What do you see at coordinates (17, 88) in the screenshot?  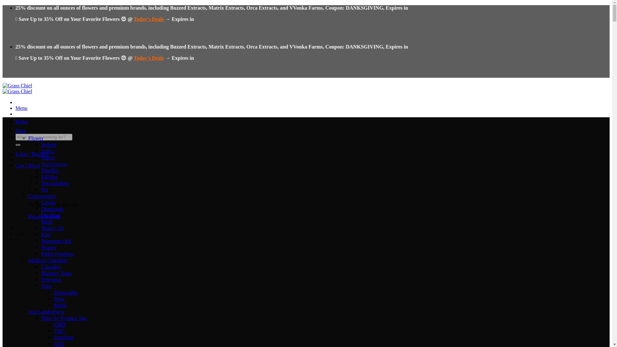 I see `Grass Chief - The Leader in Cannabis Related Resources` at bounding box center [17, 88].